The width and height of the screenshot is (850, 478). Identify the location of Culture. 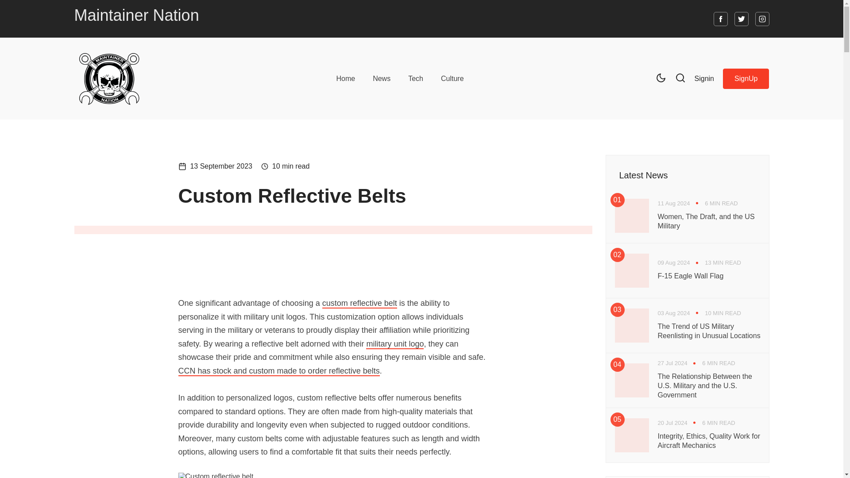
(452, 78).